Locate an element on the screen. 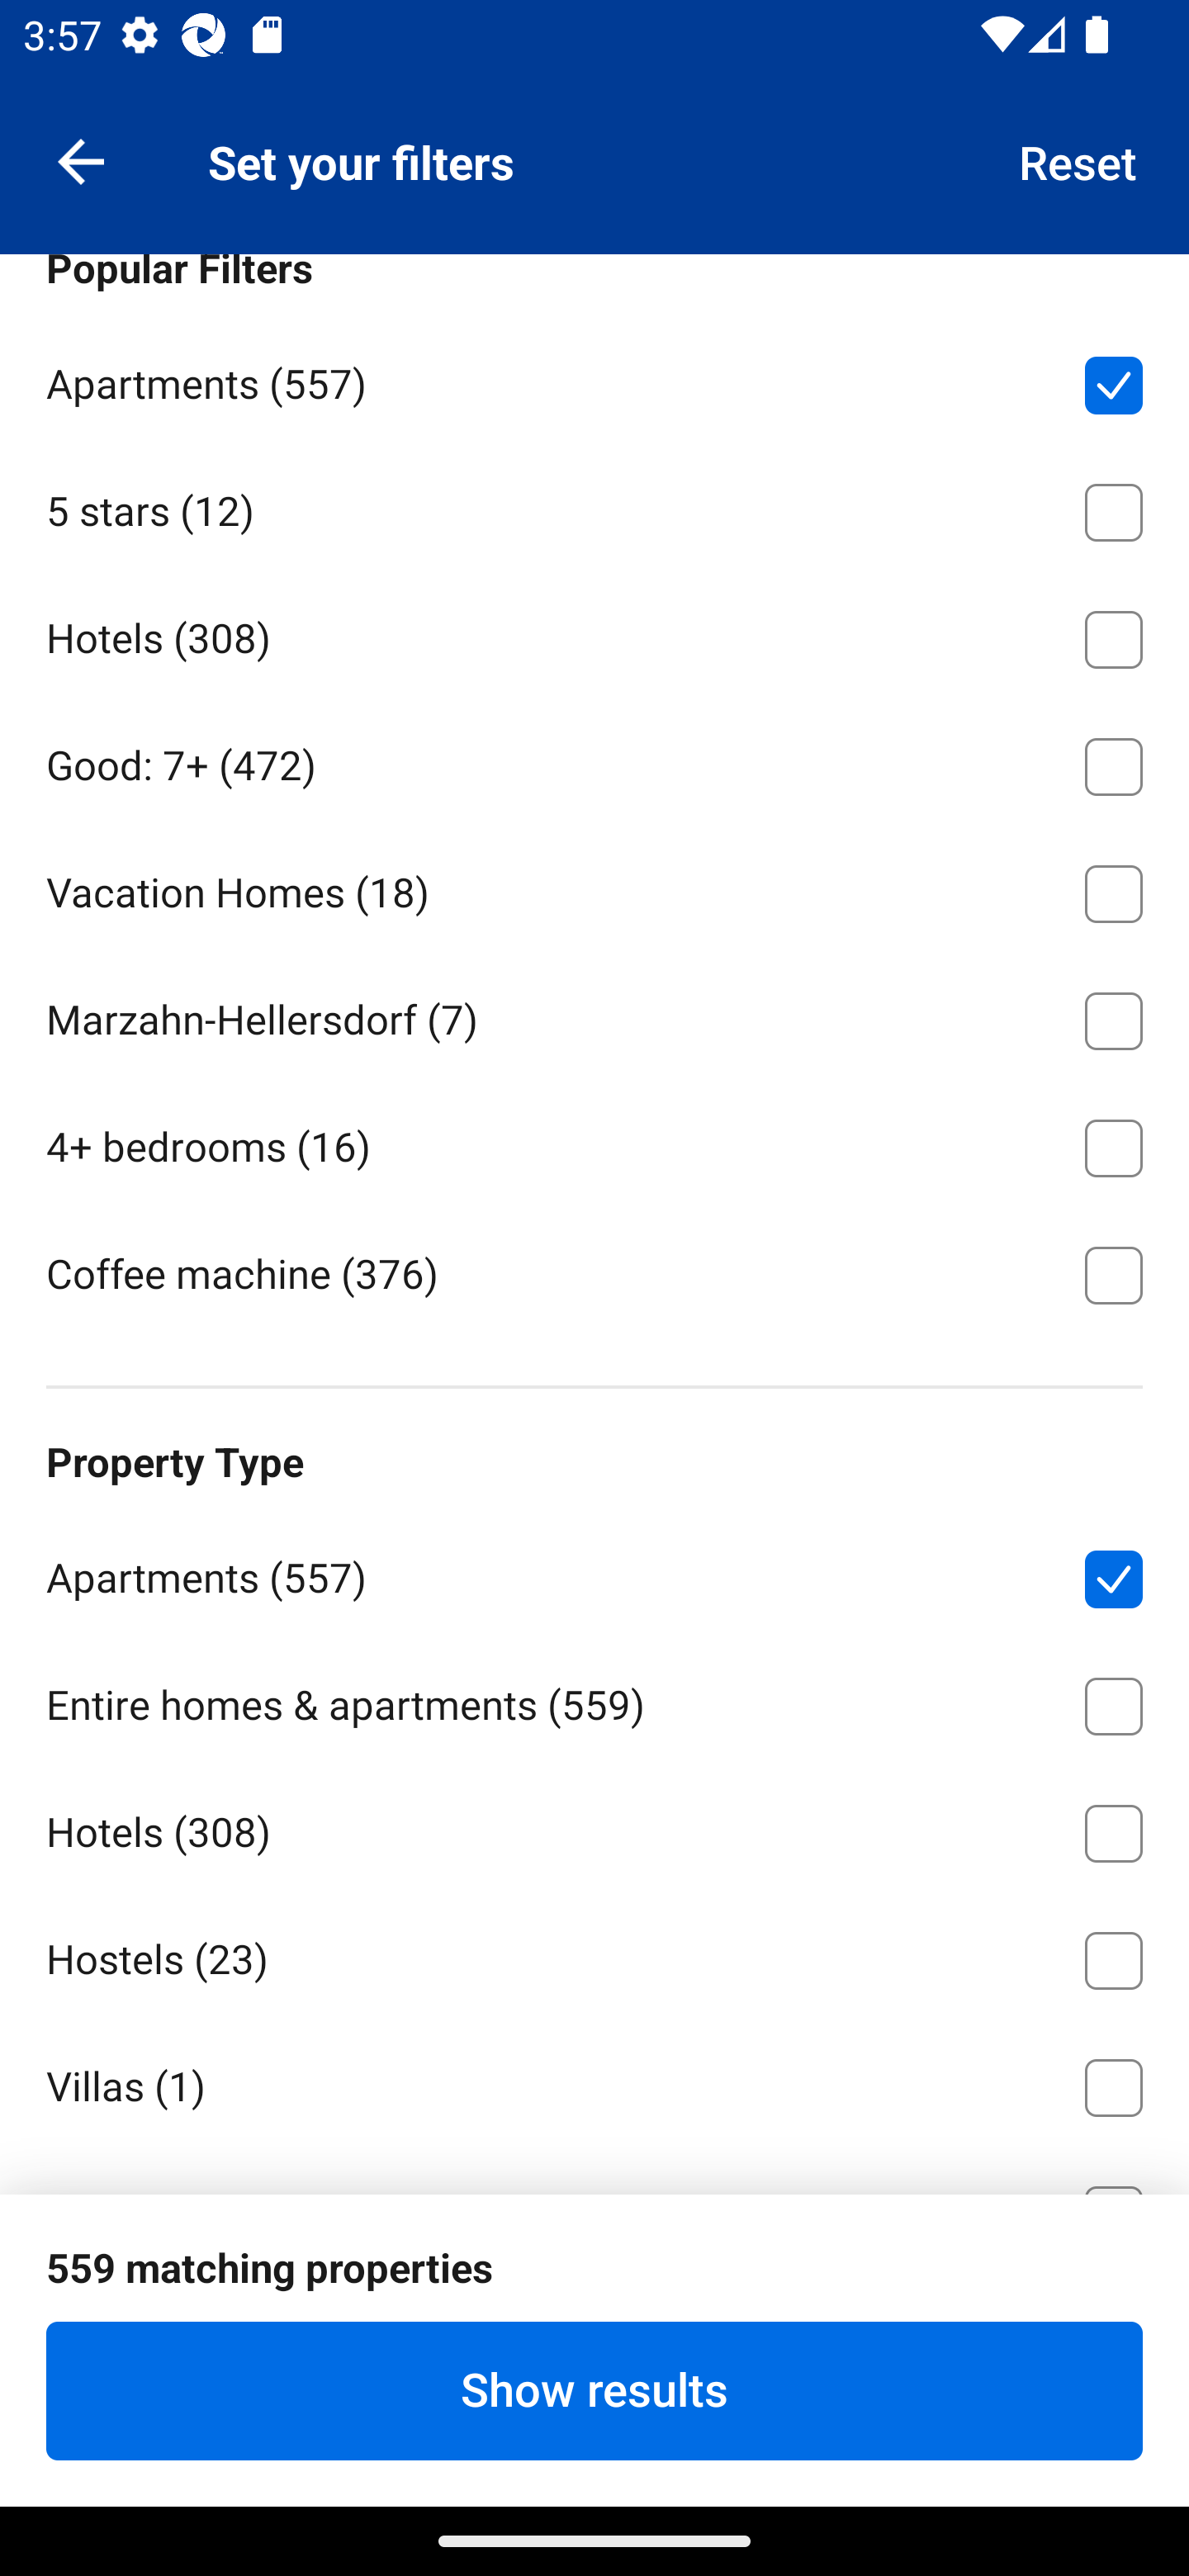 The height and width of the screenshot is (2576, 1189). Vacation Homes ⁦(18) is located at coordinates (594, 888).